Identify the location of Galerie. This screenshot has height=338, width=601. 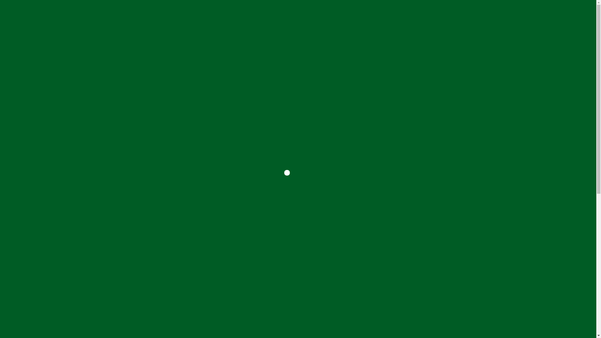
(376, 16).